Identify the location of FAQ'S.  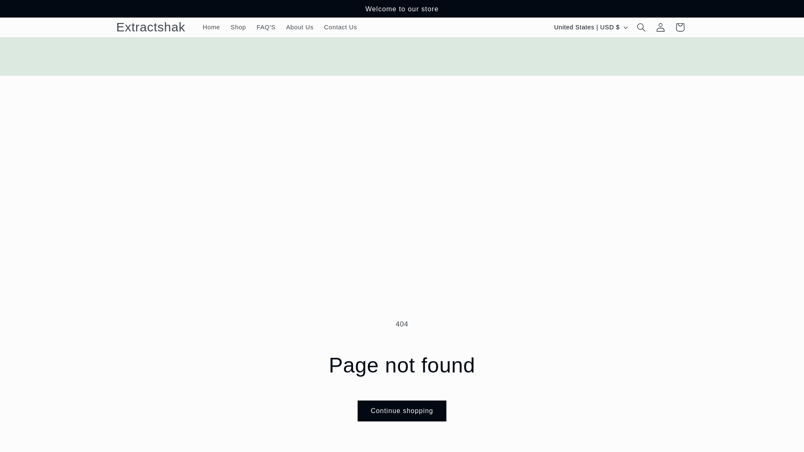
(265, 27).